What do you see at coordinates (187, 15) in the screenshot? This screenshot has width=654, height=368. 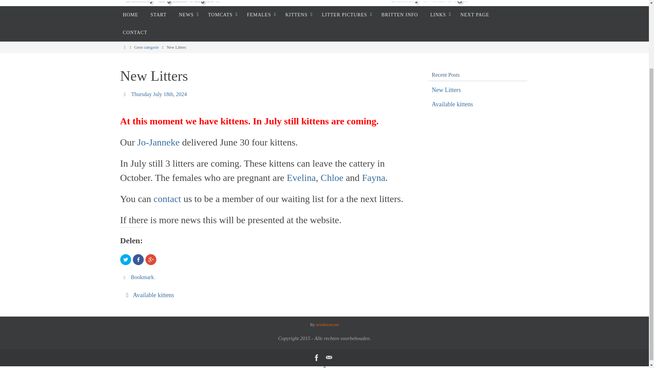 I see `NEWS` at bounding box center [187, 15].